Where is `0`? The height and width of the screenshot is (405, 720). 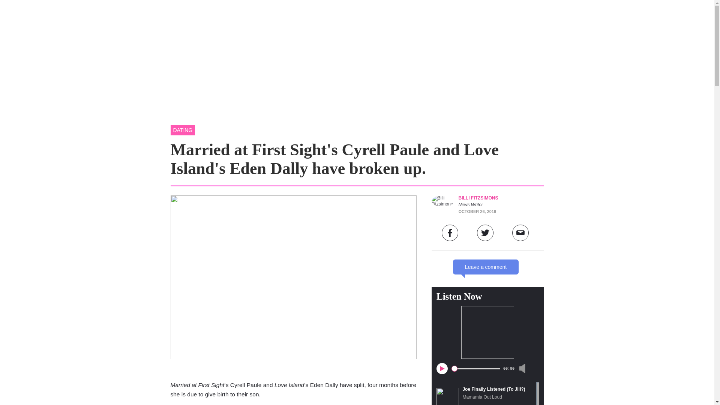
0 is located at coordinates (475, 368).